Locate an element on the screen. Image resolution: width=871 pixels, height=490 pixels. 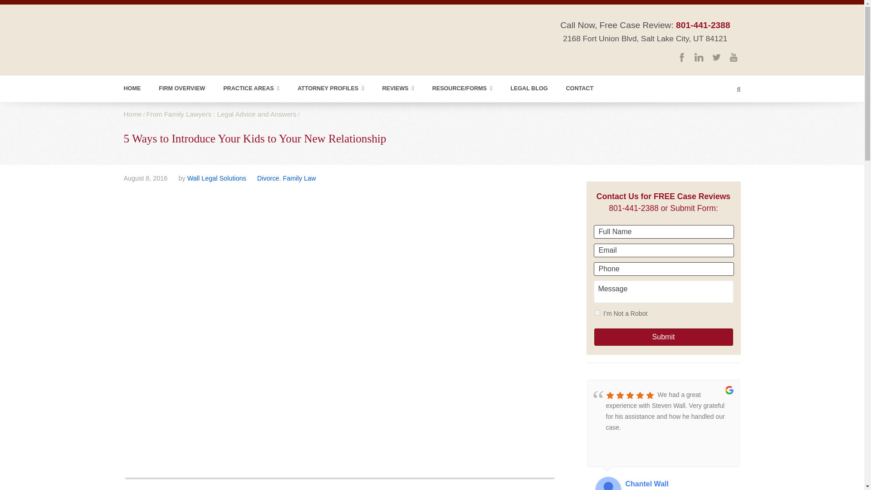
HOME is located at coordinates (132, 88).